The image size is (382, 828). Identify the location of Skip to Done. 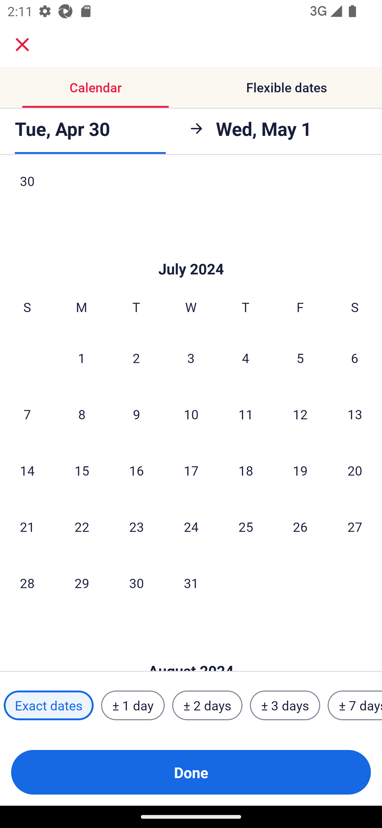
(191, 253).